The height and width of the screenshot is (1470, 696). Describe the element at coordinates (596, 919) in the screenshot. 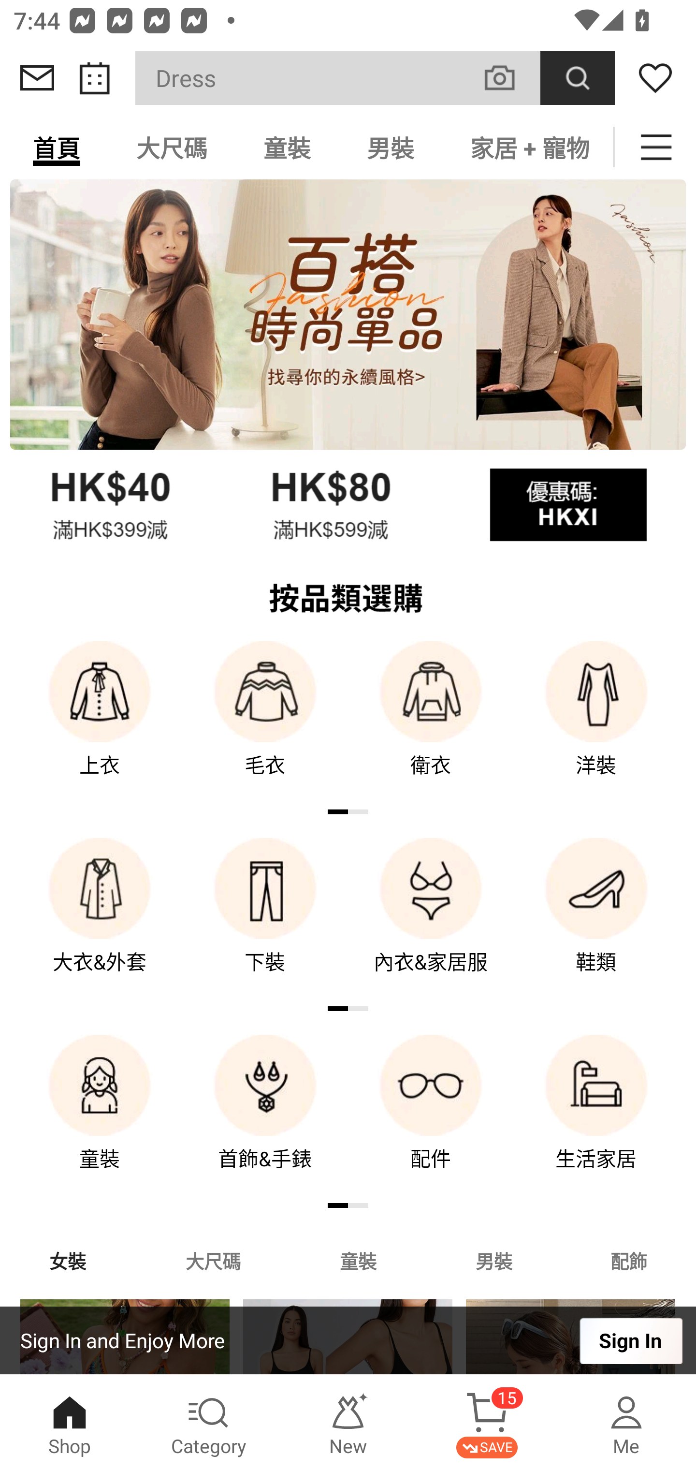

I see `鞋類` at that location.